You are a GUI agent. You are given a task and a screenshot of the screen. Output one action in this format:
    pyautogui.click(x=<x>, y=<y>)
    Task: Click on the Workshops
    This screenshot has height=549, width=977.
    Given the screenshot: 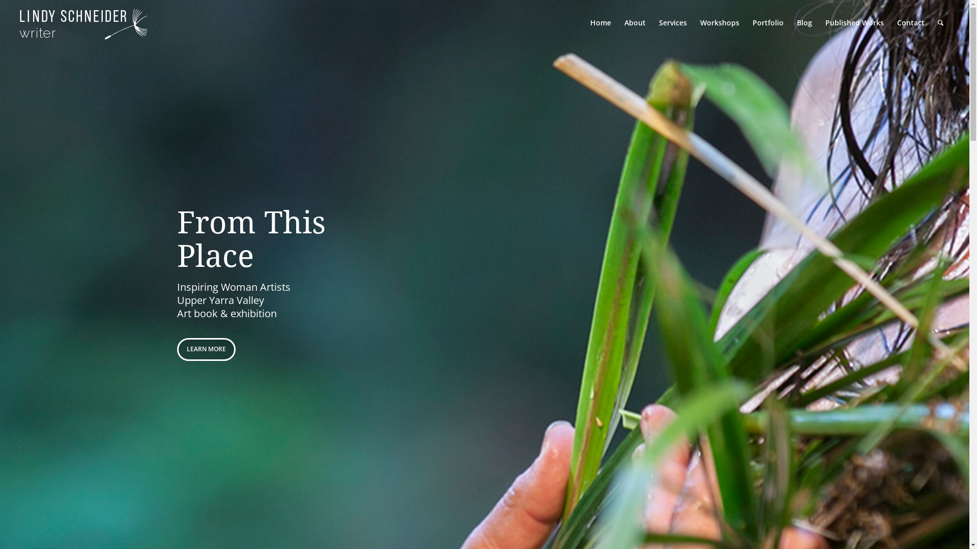 What is the action you would take?
    pyautogui.click(x=720, y=23)
    